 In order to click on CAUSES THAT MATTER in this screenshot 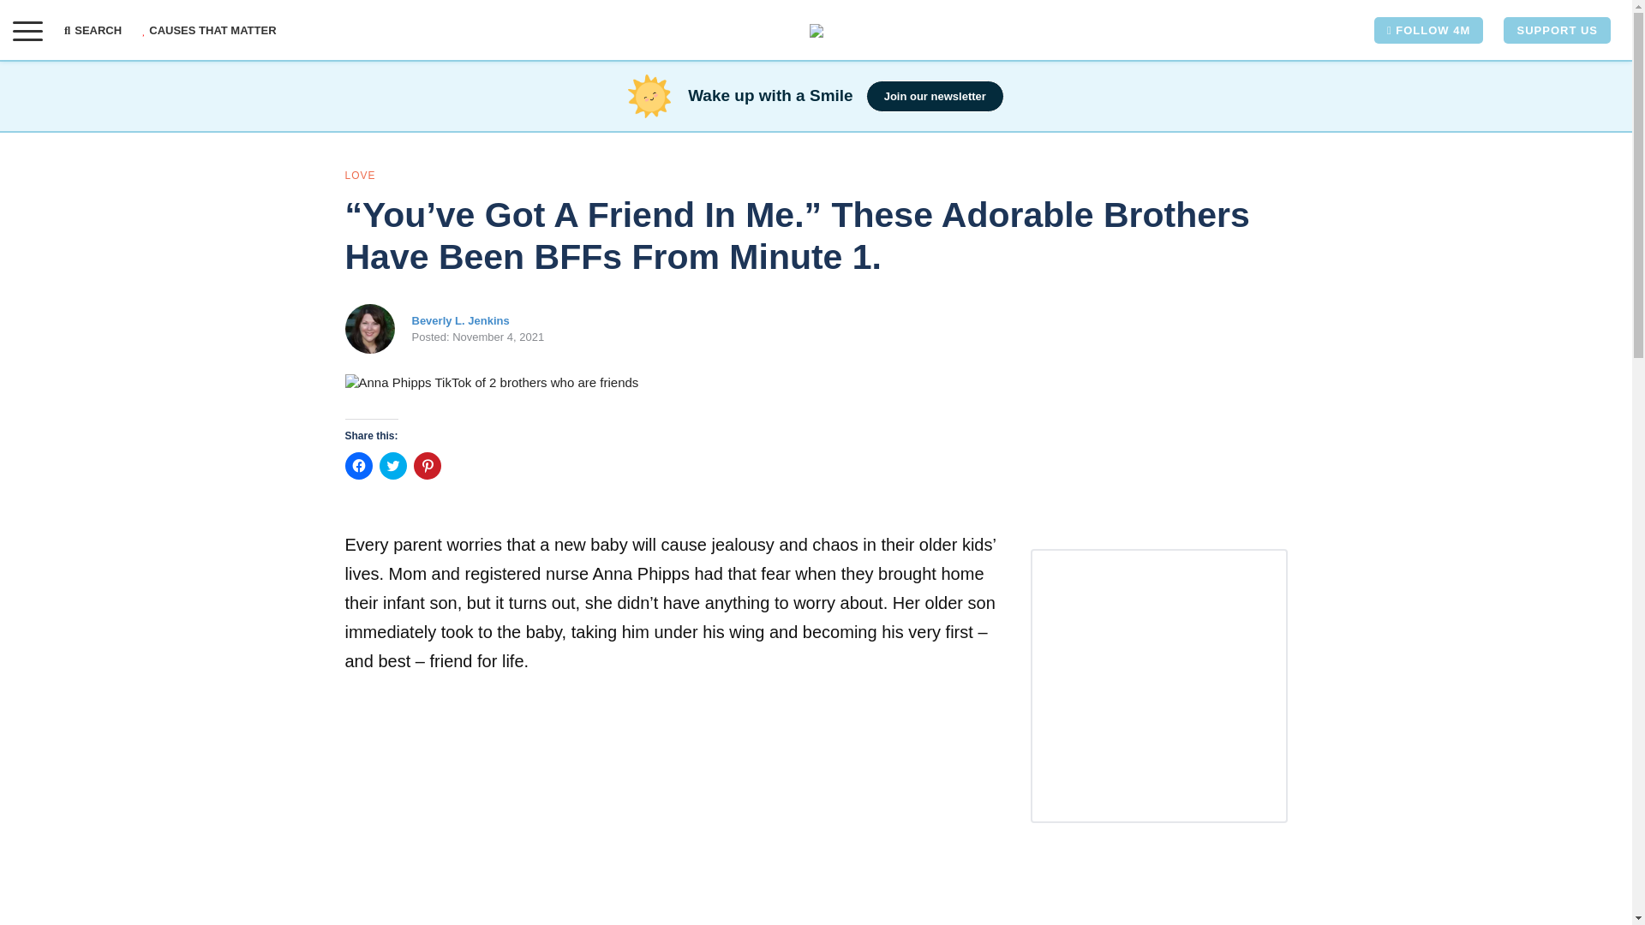, I will do `click(209, 31)`.